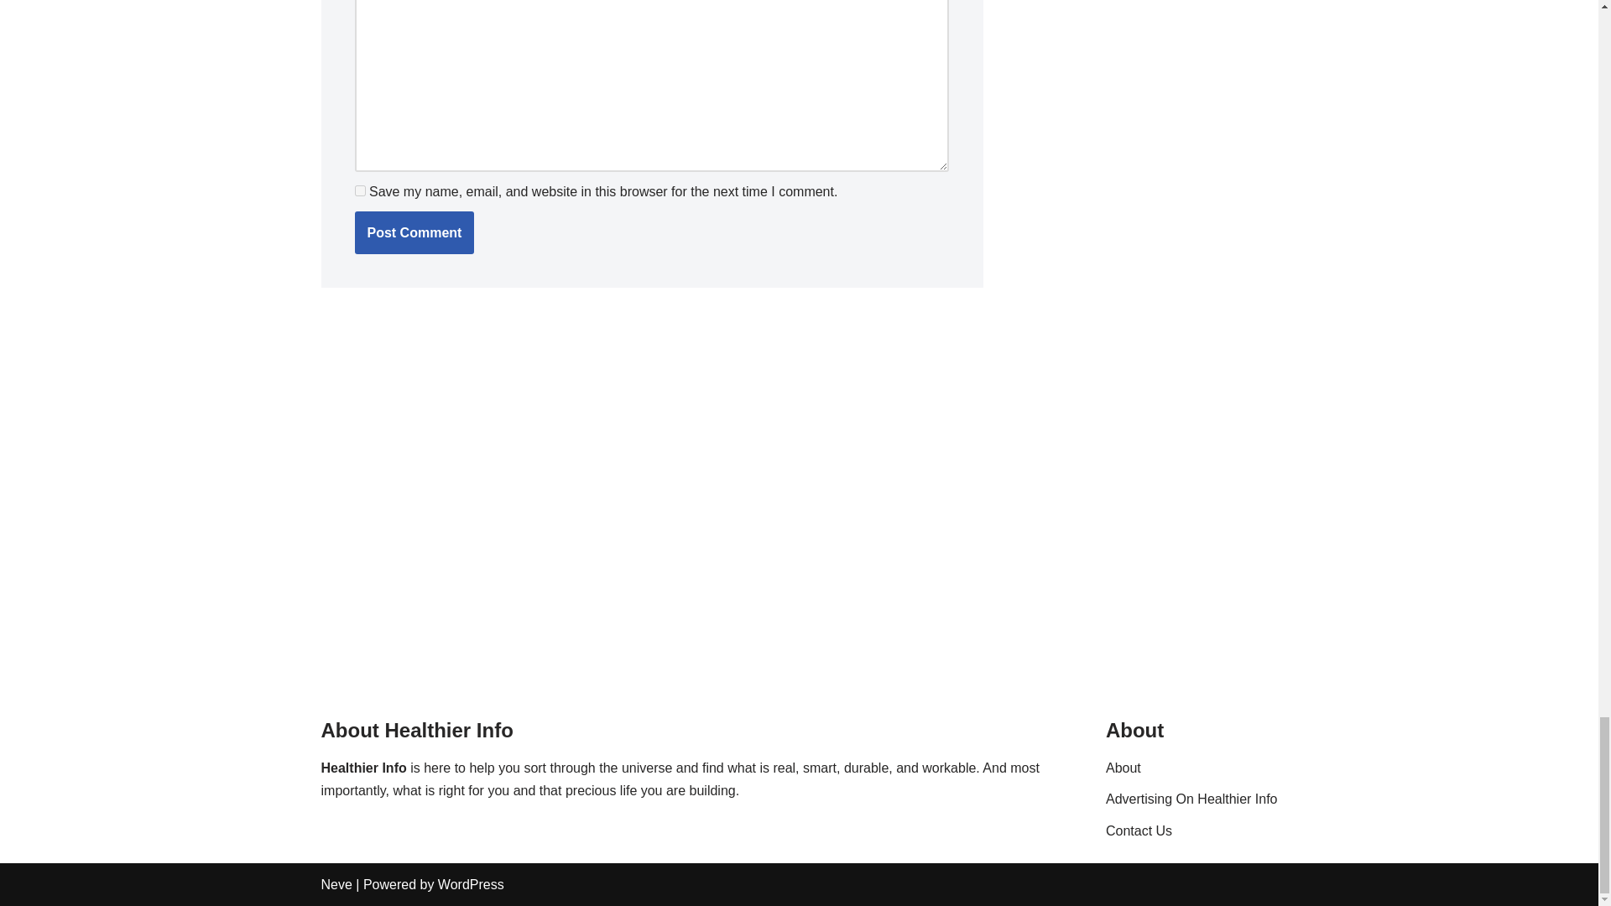  I want to click on Post Comment, so click(414, 232).